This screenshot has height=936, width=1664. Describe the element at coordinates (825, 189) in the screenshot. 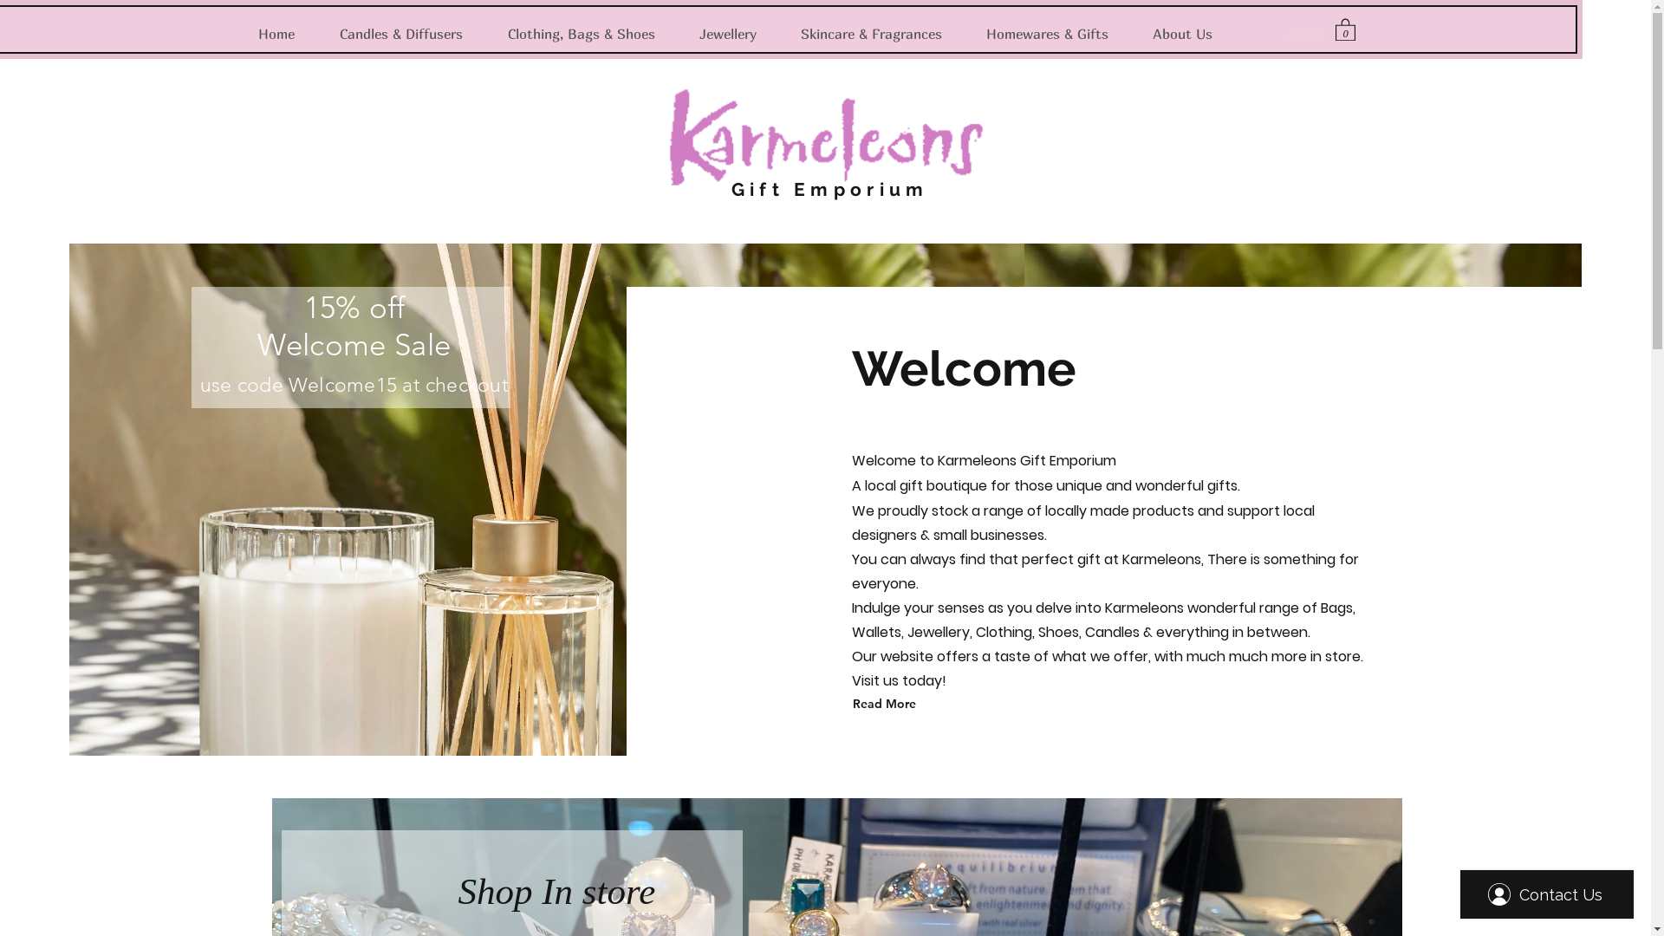

I see ` Gift Emporium` at that location.